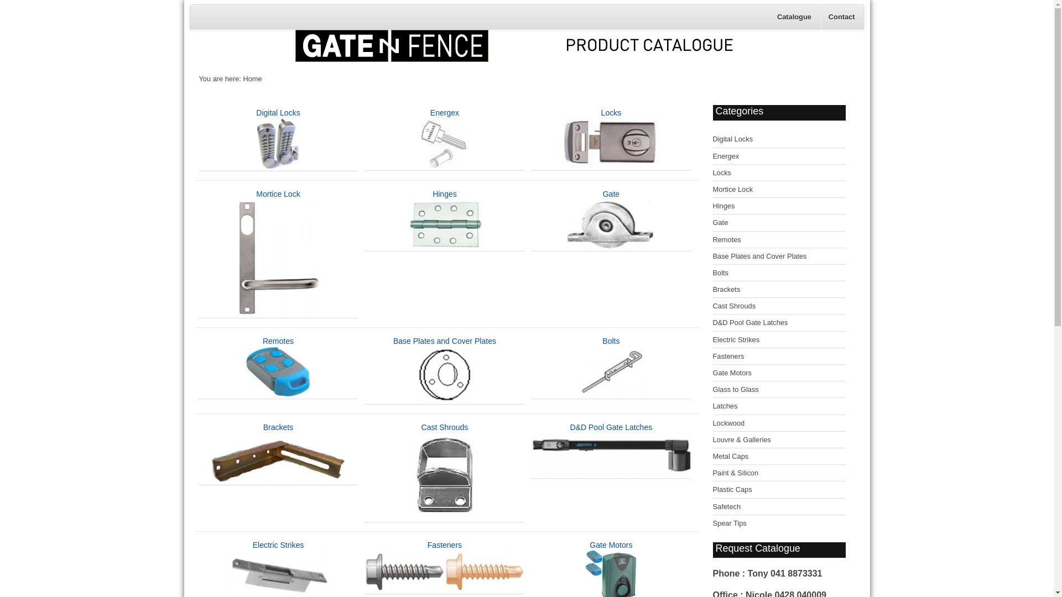 The width and height of the screenshot is (1062, 597). Describe the element at coordinates (779, 406) in the screenshot. I see `Latches` at that location.